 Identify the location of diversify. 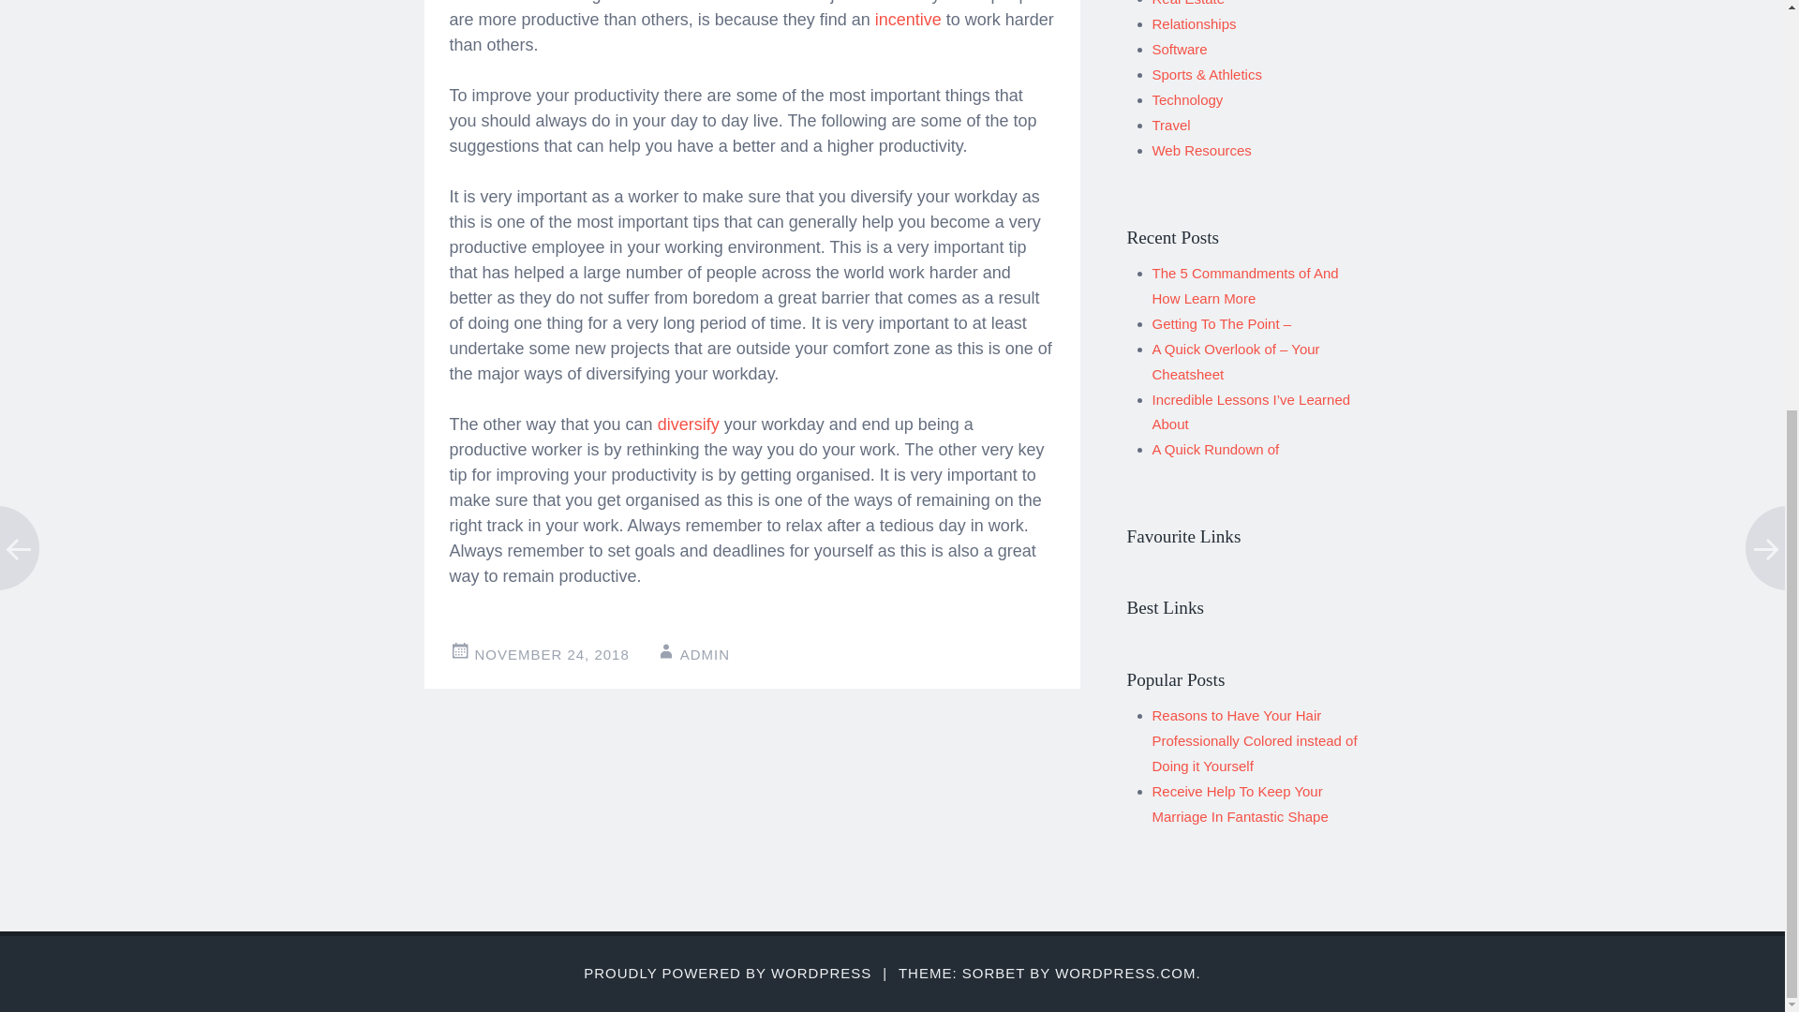
(691, 424).